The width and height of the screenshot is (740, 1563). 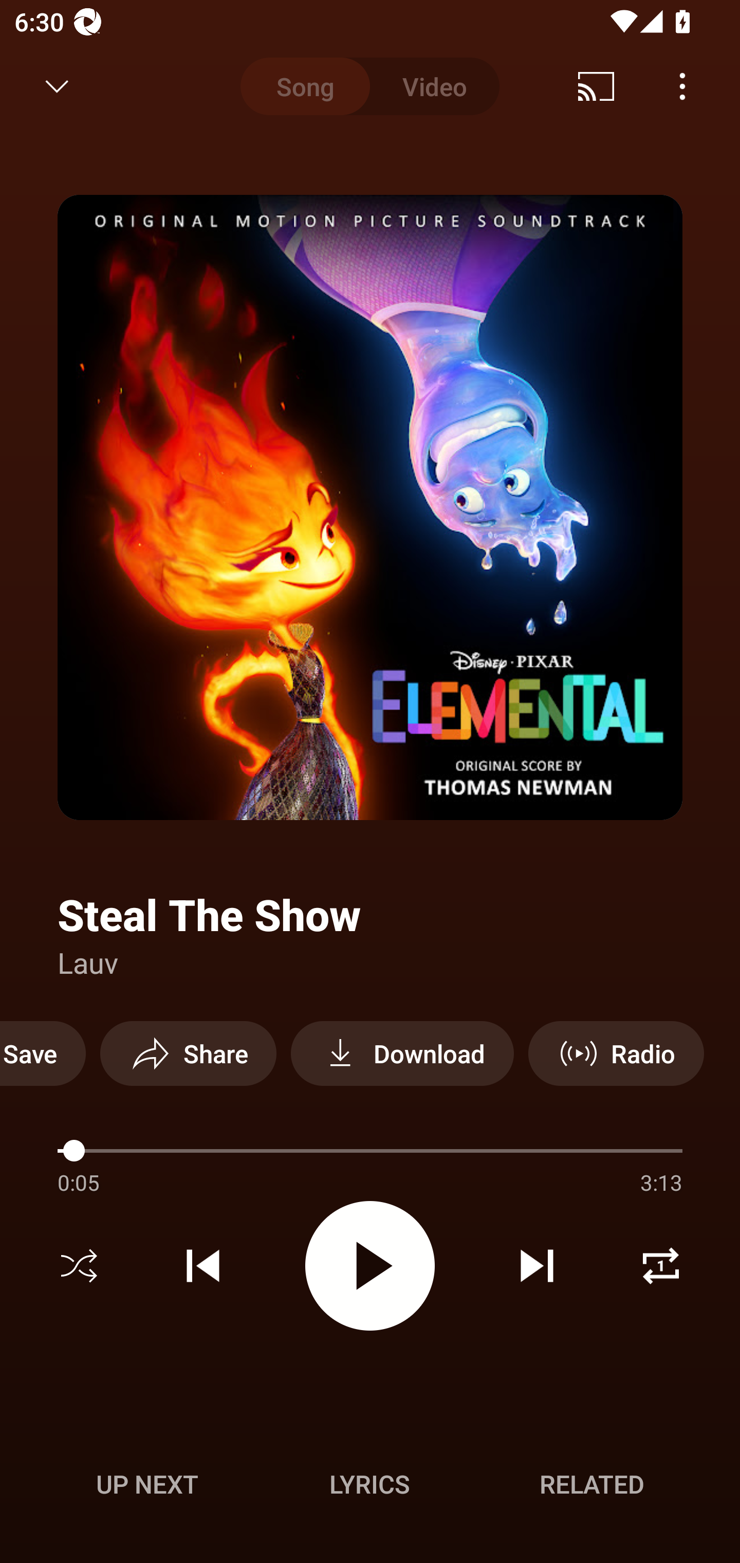 I want to click on Radio, so click(x=616, y=1053).